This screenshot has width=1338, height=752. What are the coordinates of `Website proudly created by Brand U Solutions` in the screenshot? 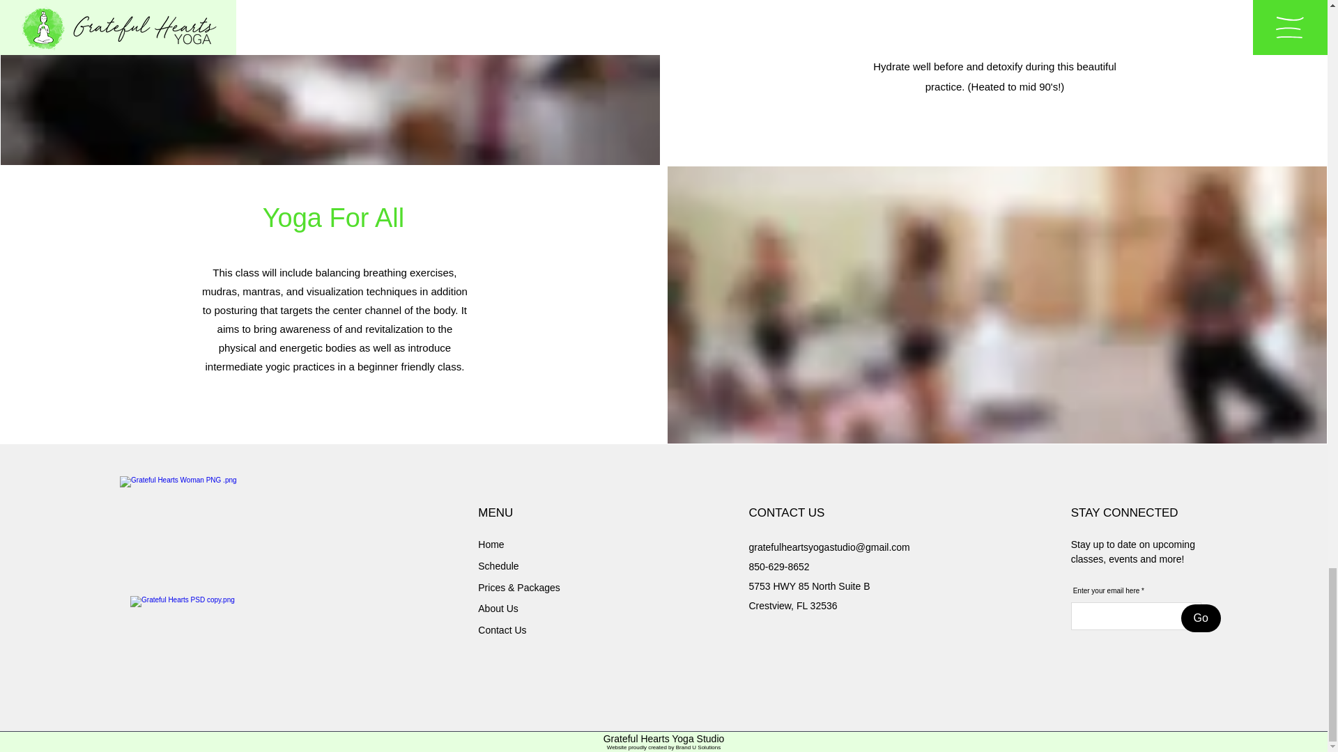 It's located at (663, 747).